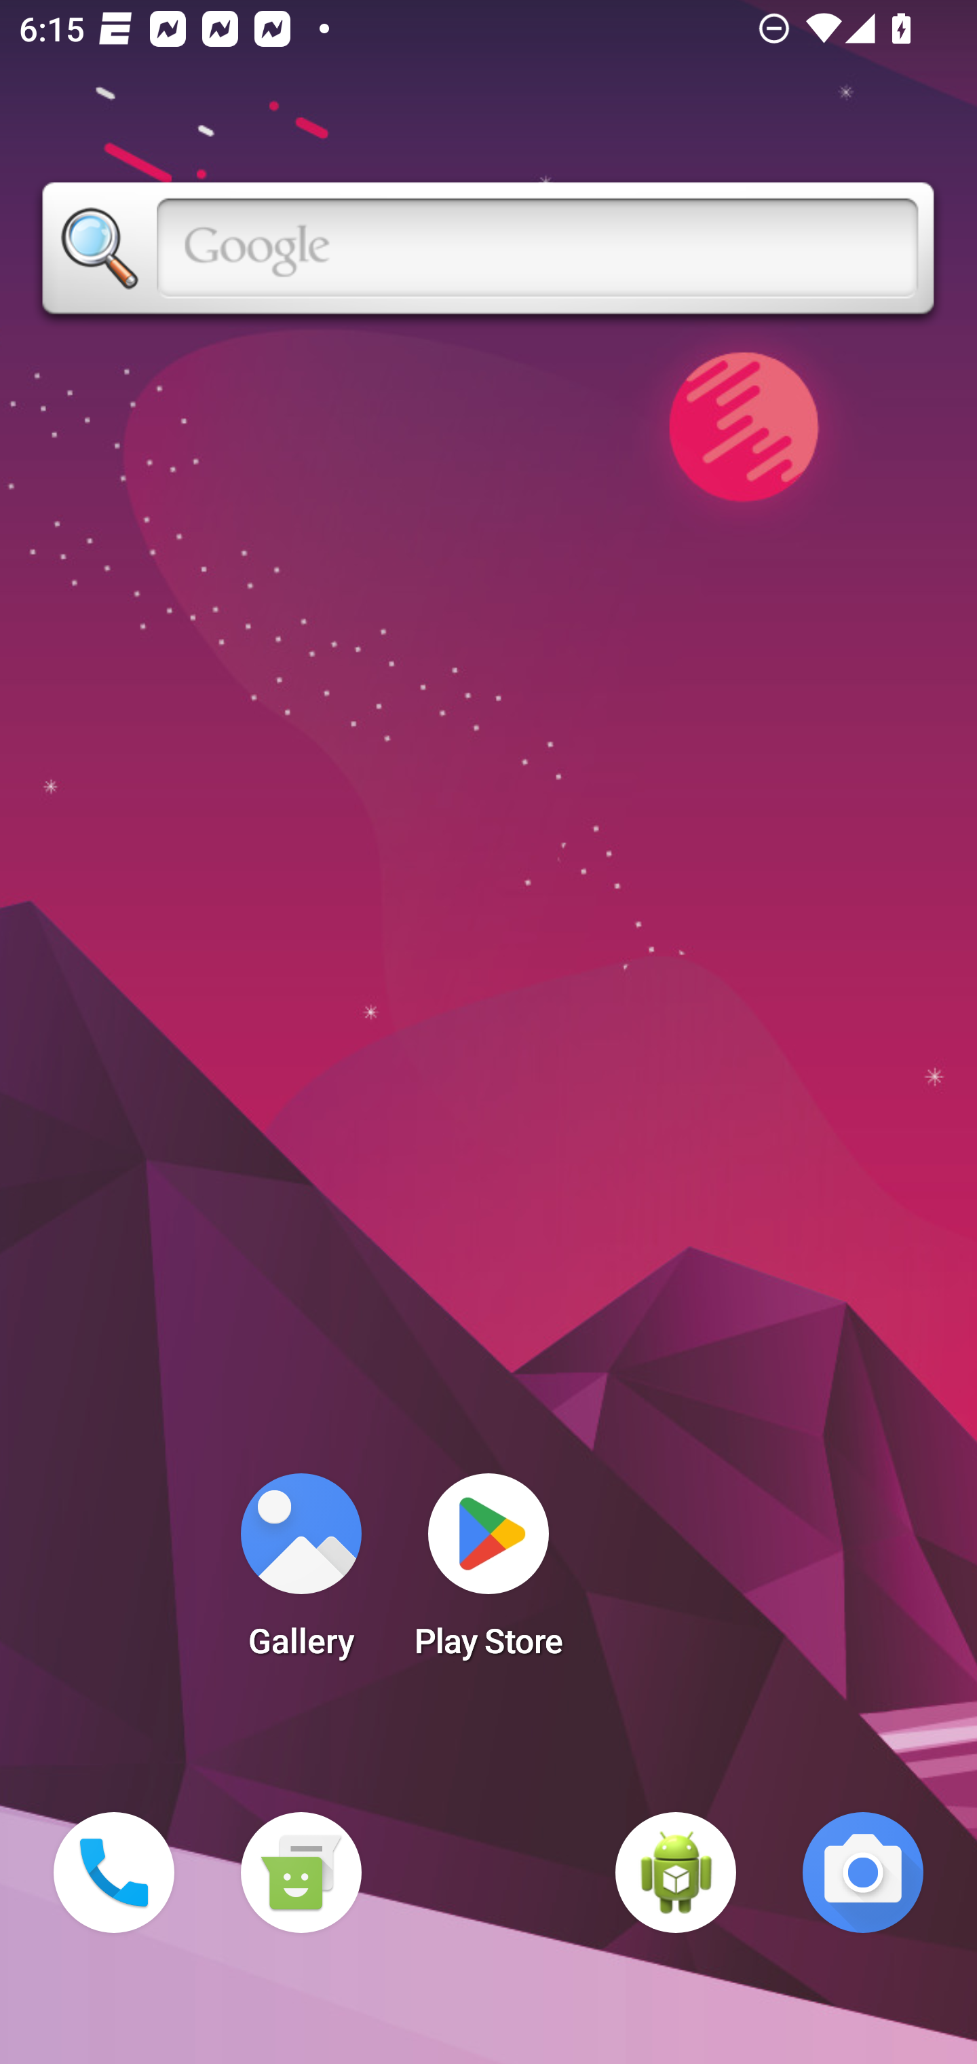  Describe the element at coordinates (301, 1574) in the screenshot. I see `Gallery` at that location.